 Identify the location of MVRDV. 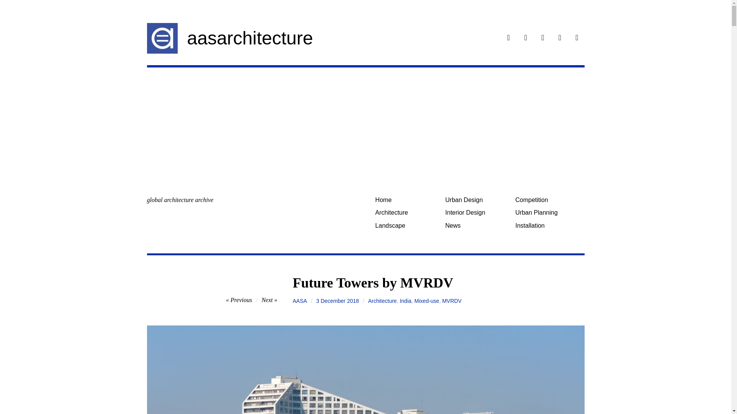
(452, 301).